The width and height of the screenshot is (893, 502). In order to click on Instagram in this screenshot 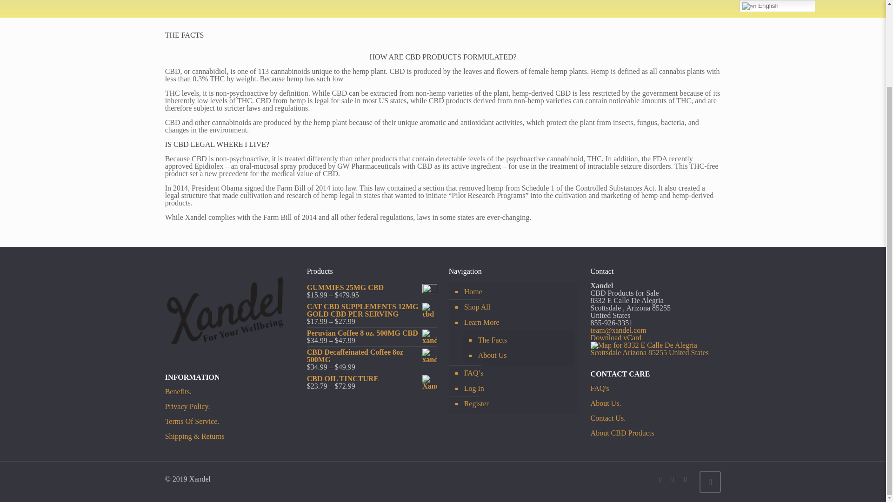, I will do `click(686, 479)`.